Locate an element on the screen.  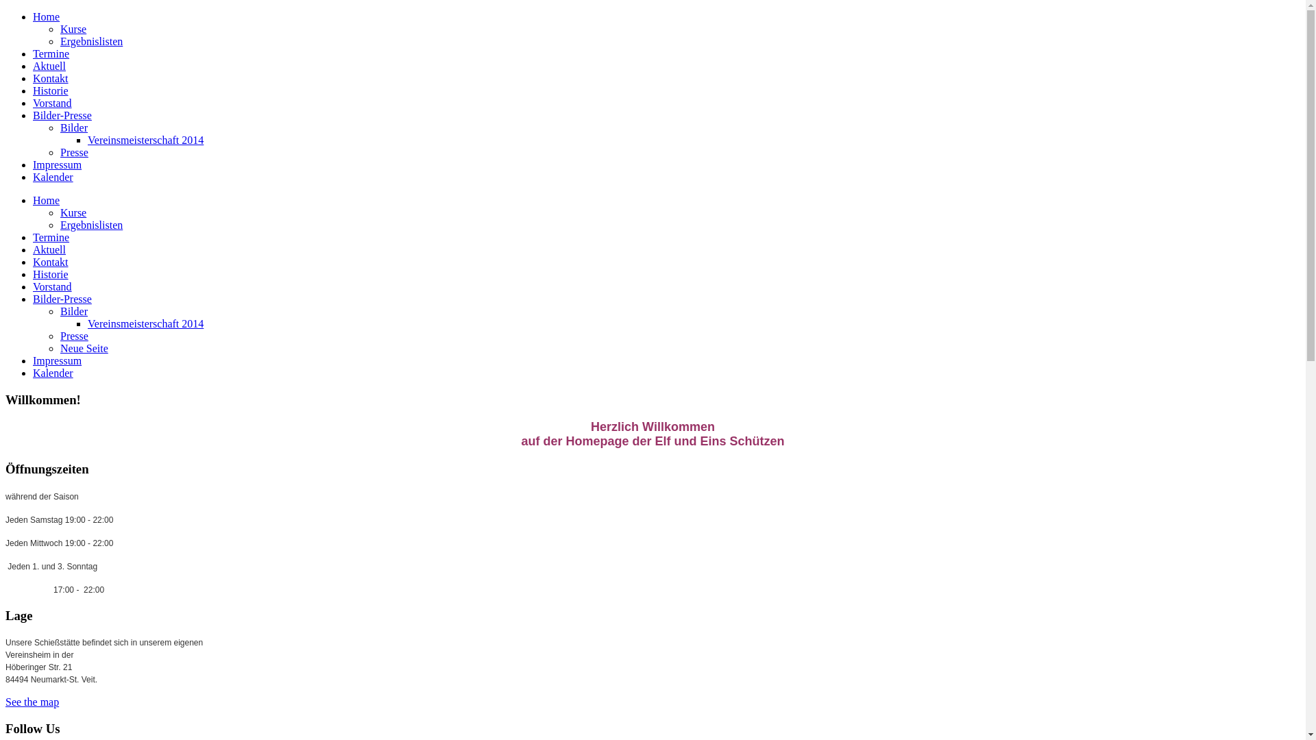
Vereinsmeisterschaft 2014 is located at coordinates (145, 140).